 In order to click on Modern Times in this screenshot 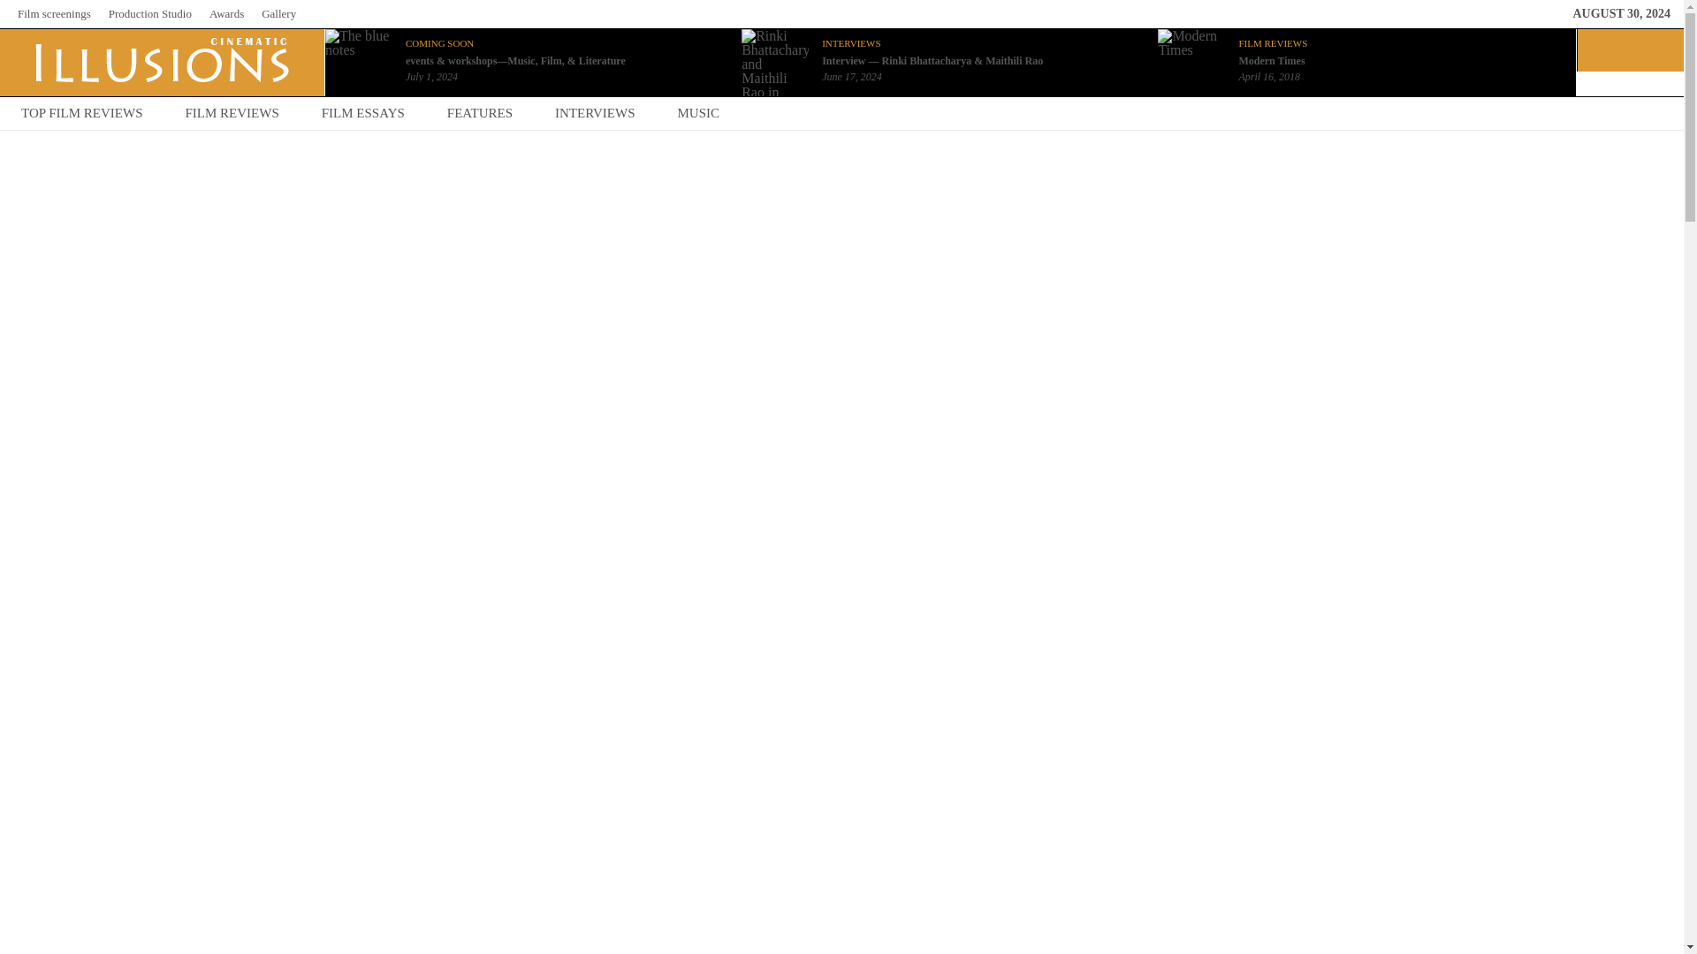, I will do `click(1191, 35)`.